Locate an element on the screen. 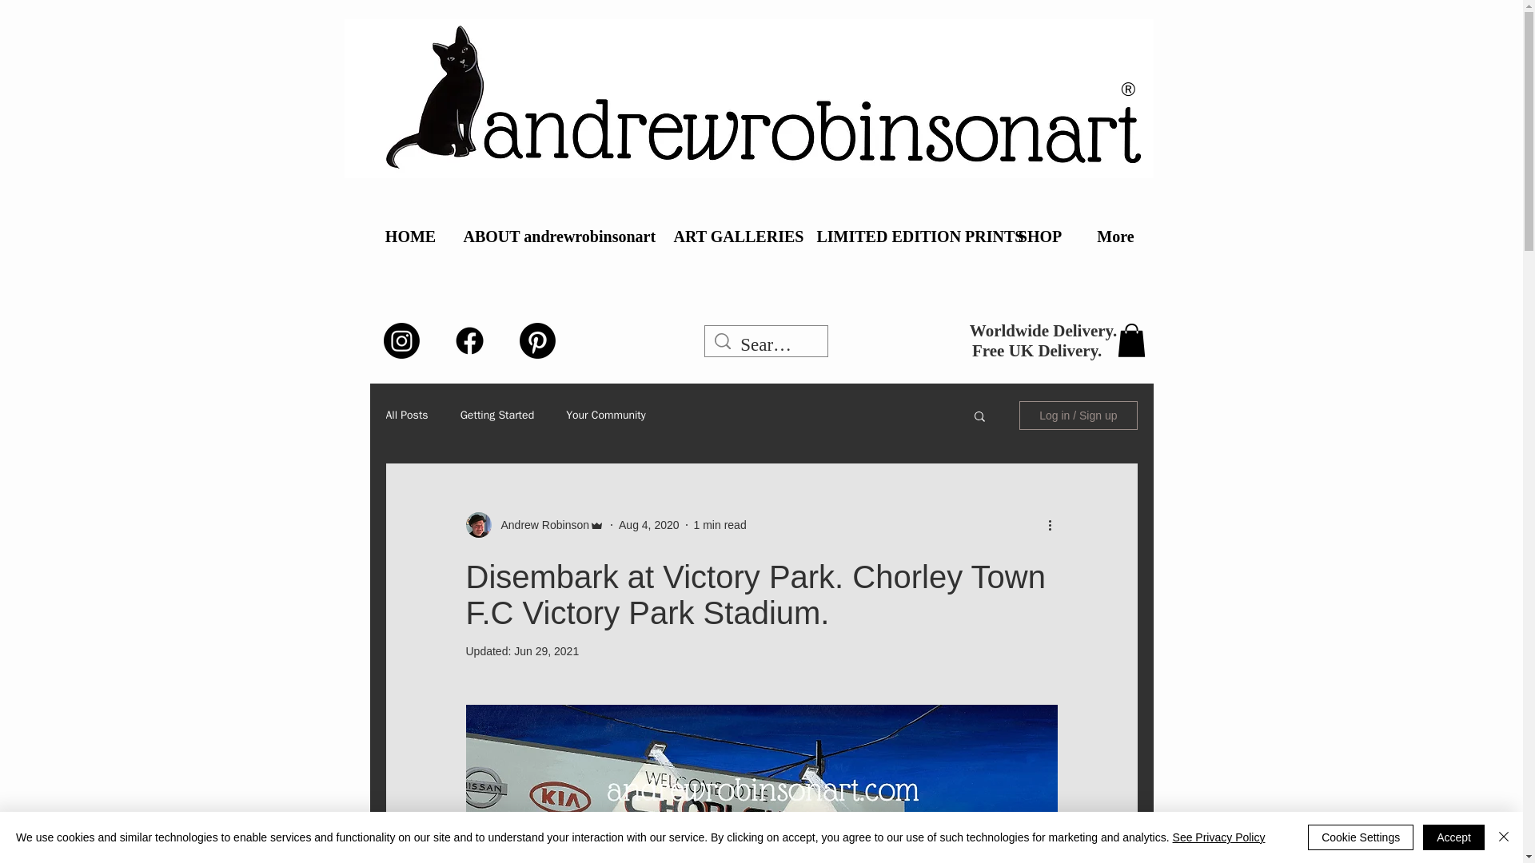 This screenshot has width=1535, height=863. ABOUT andrewrobinsonart is located at coordinates (556, 237).